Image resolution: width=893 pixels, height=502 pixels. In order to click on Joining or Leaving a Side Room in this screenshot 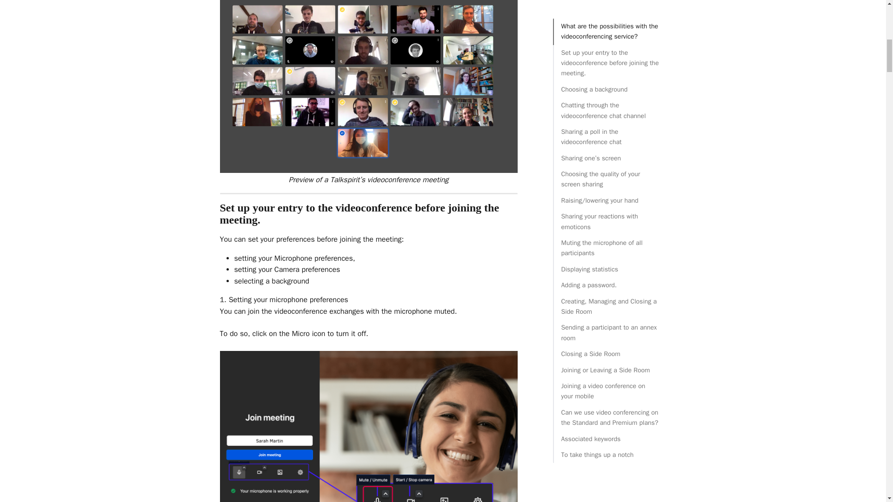, I will do `click(609, 1)`.